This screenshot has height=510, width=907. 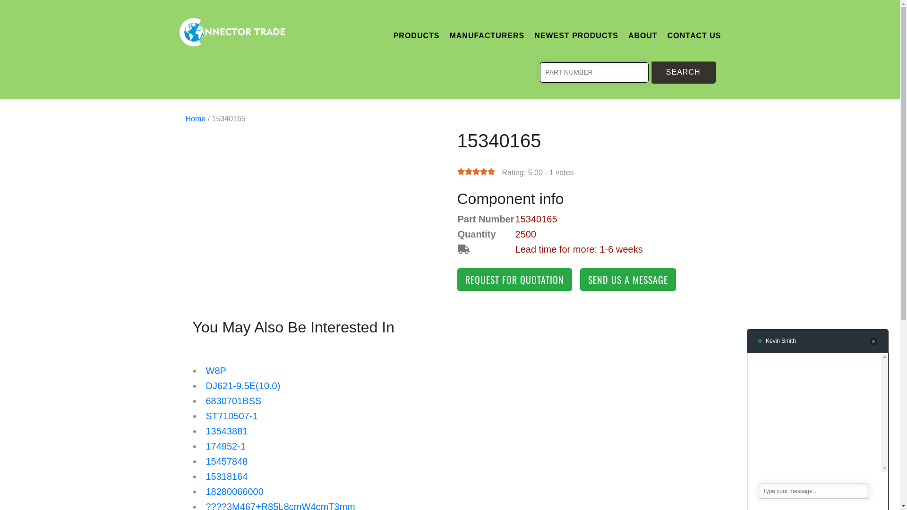 I want to click on PRODUCTS, so click(x=417, y=35).